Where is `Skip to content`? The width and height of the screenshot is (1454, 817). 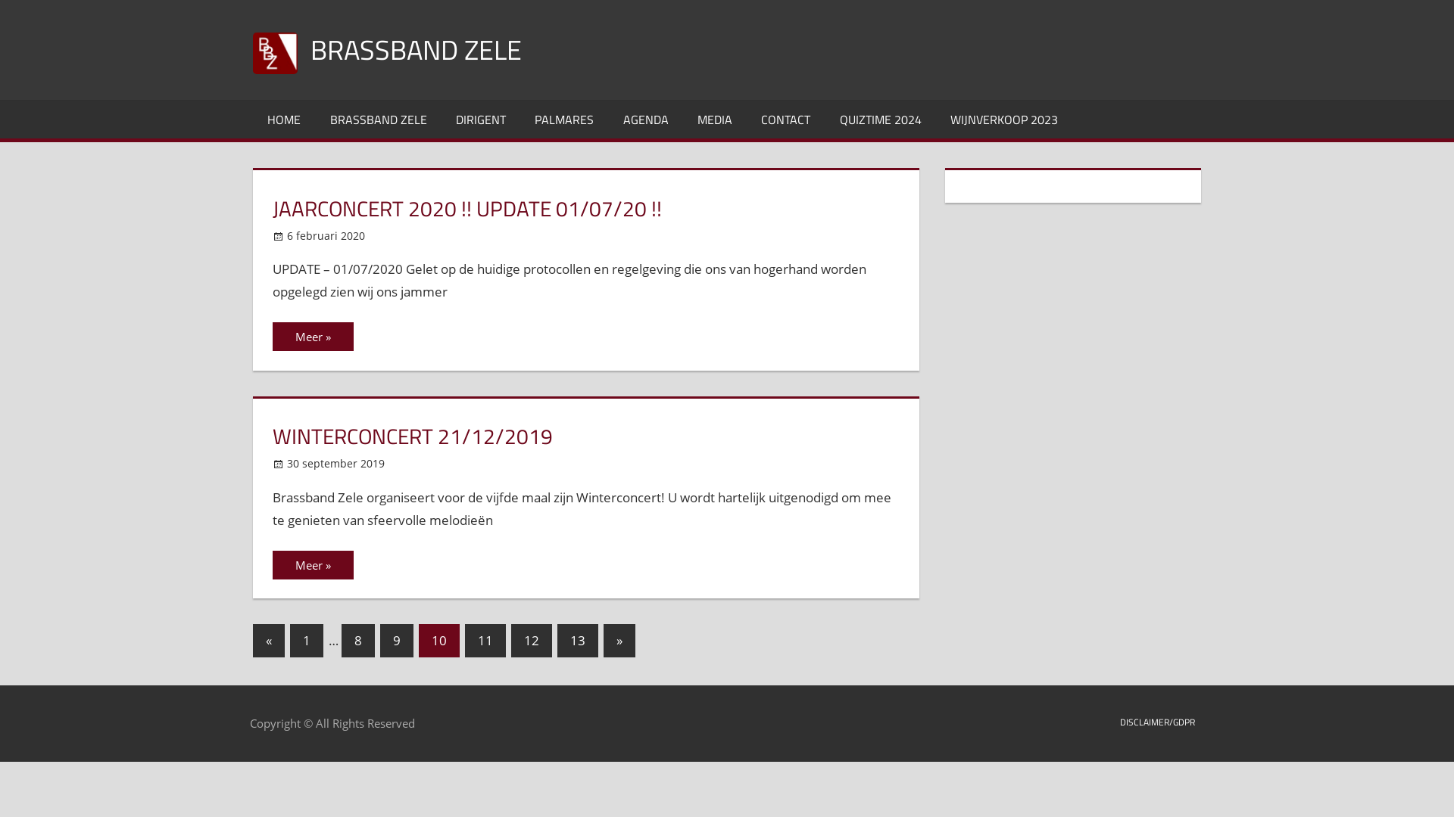
Skip to content is located at coordinates (0, 0).